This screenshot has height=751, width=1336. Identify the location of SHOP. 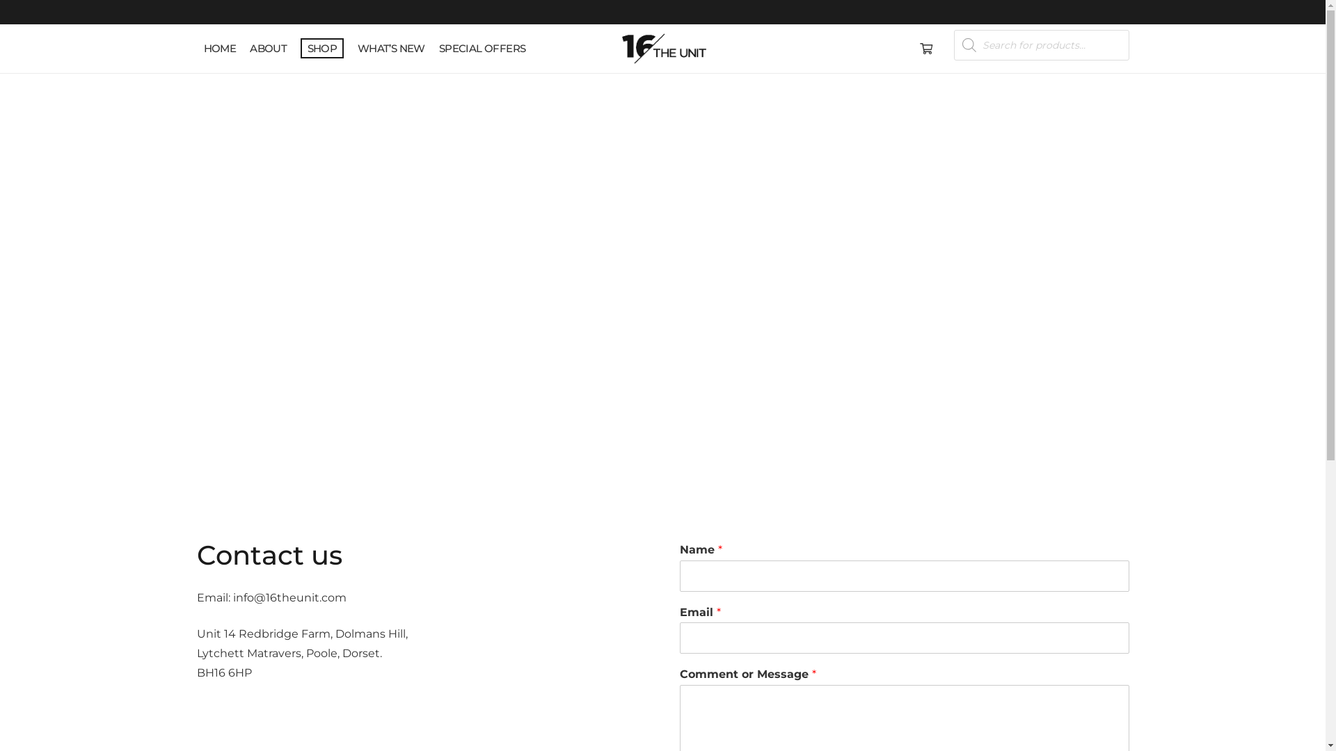
(322, 49).